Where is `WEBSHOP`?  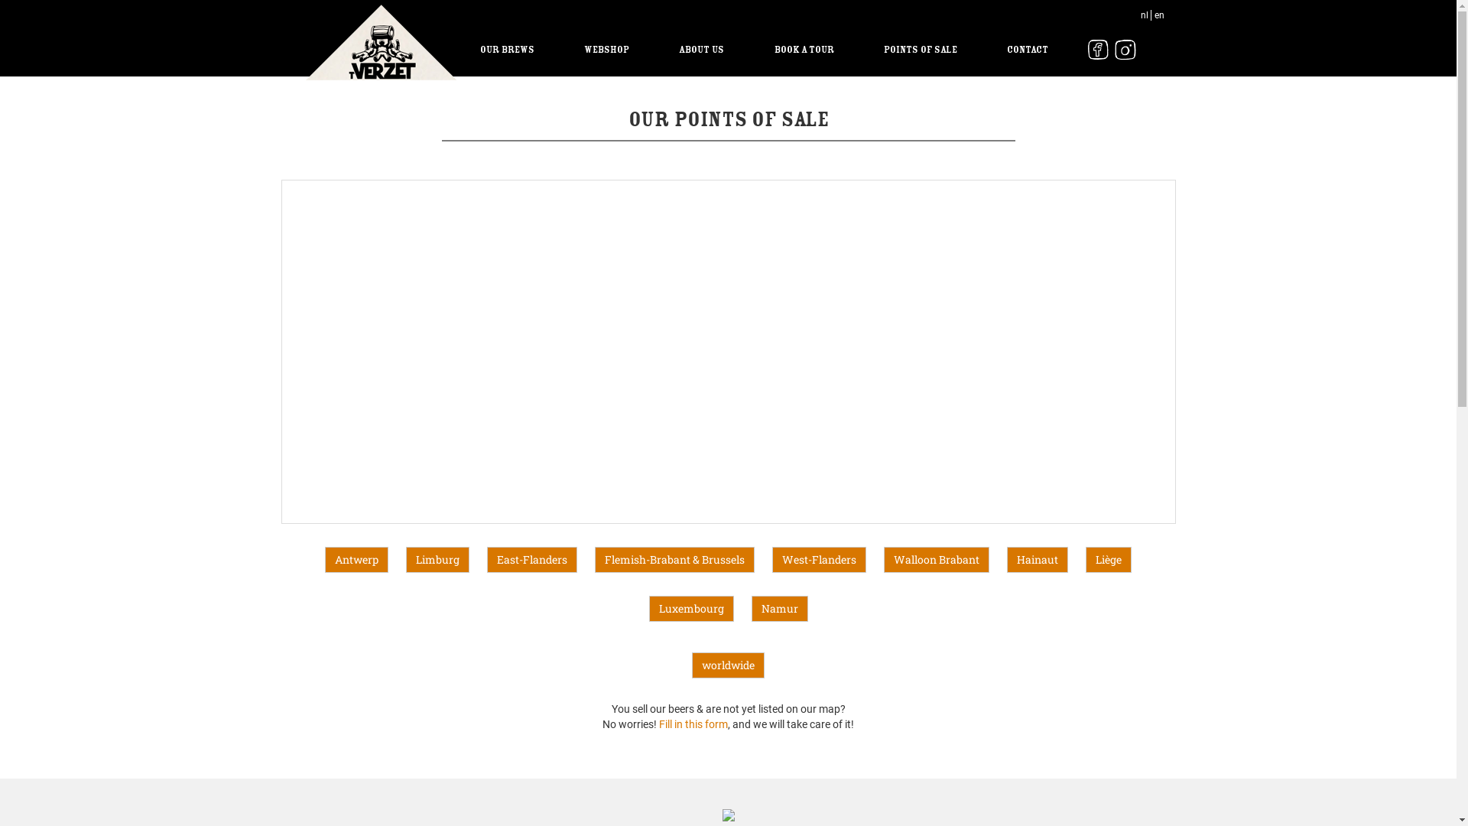 WEBSHOP is located at coordinates (607, 50).